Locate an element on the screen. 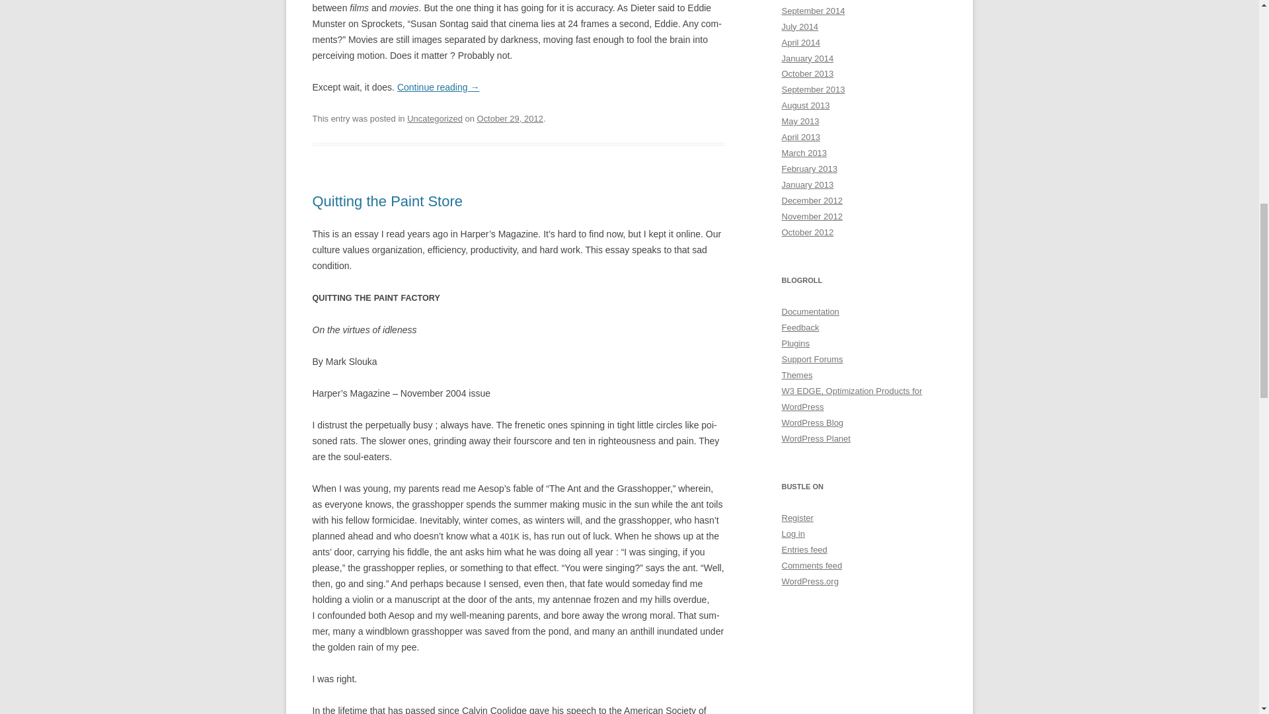 Image resolution: width=1269 pixels, height=714 pixels. Quitting the Paint Store is located at coordinates (387, 201).